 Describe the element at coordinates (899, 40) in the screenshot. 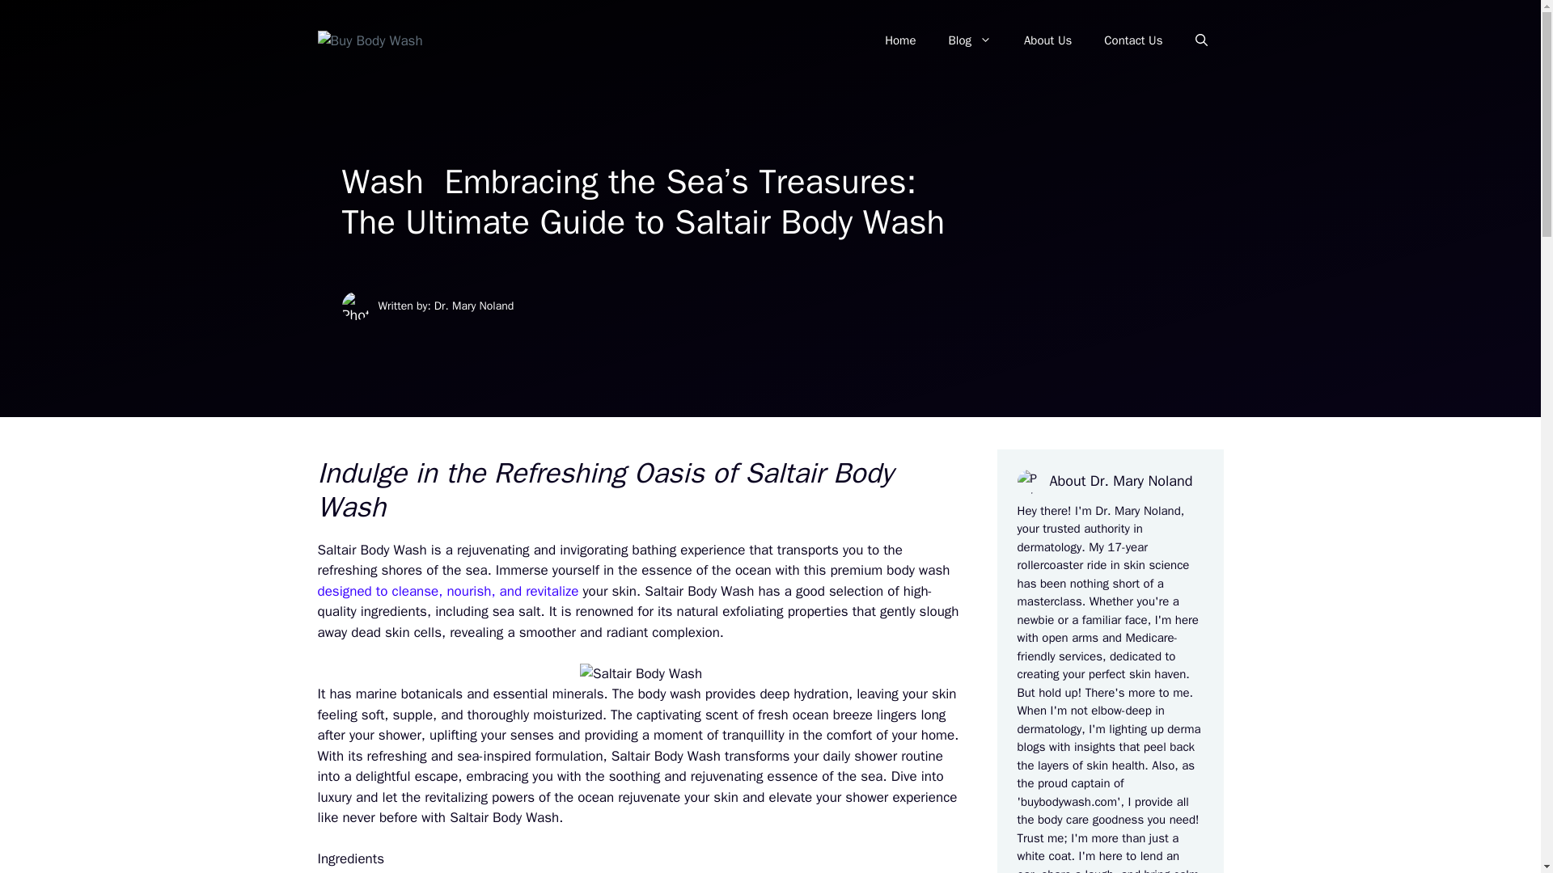

I see `Home` at that location.